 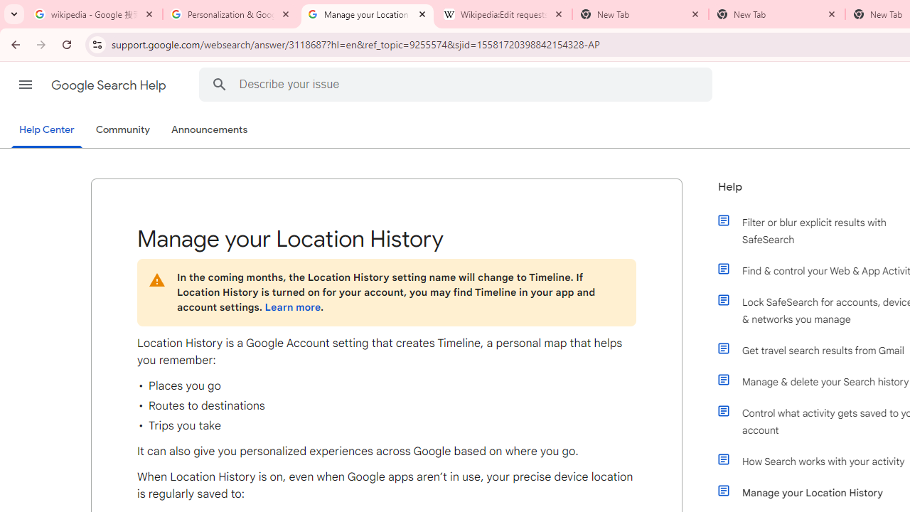 What do you see at coordinates (122, 130) in the screenshot?
I see `Community` at bounding box center [122, 130].